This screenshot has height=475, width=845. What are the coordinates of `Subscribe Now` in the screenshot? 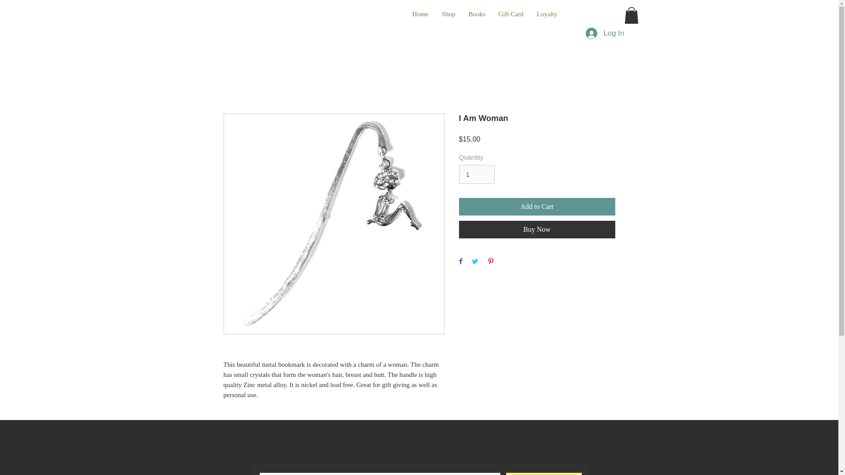 It's located at (544, 474).